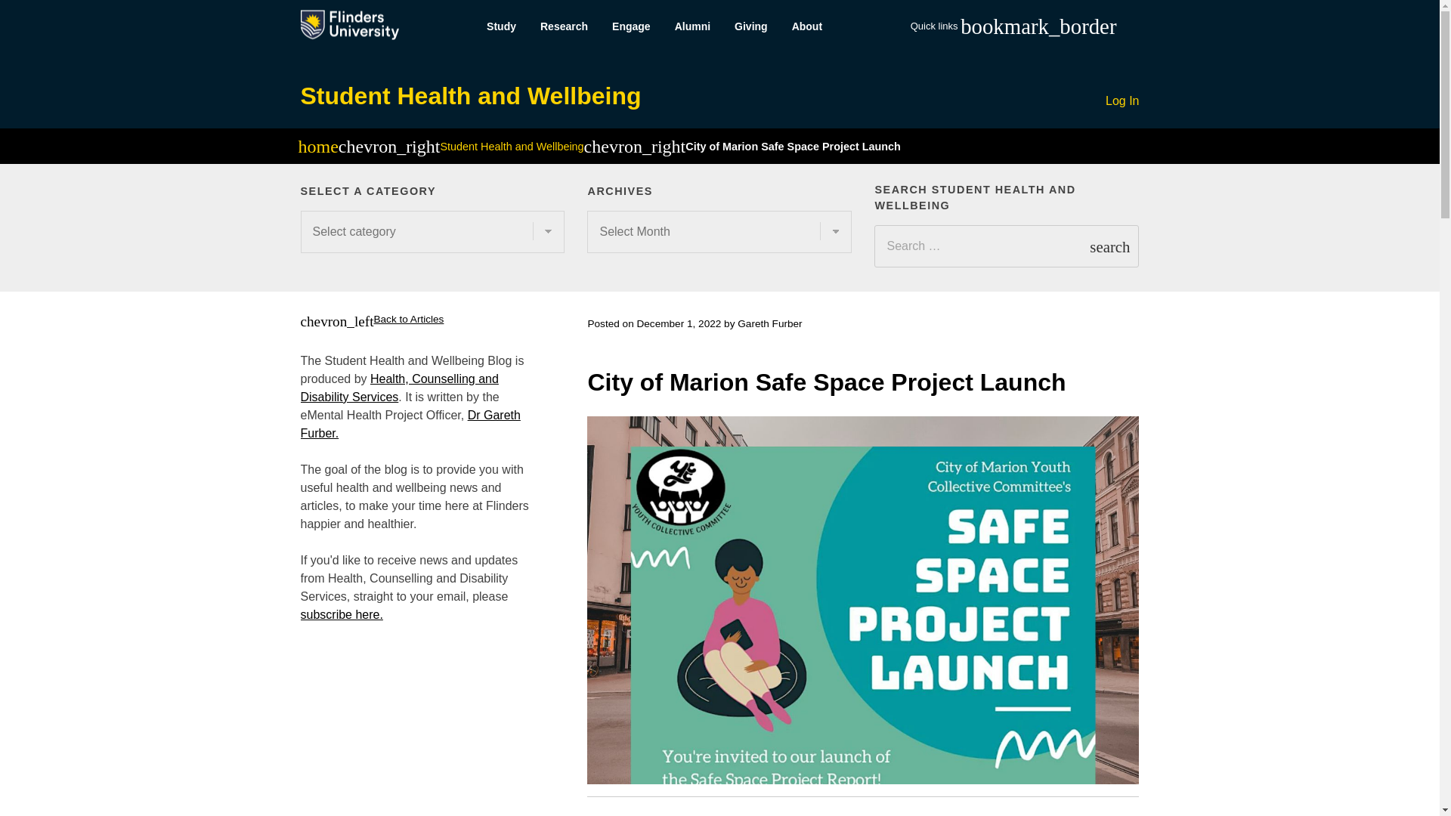  I want to click on Research, so click(564, 26).